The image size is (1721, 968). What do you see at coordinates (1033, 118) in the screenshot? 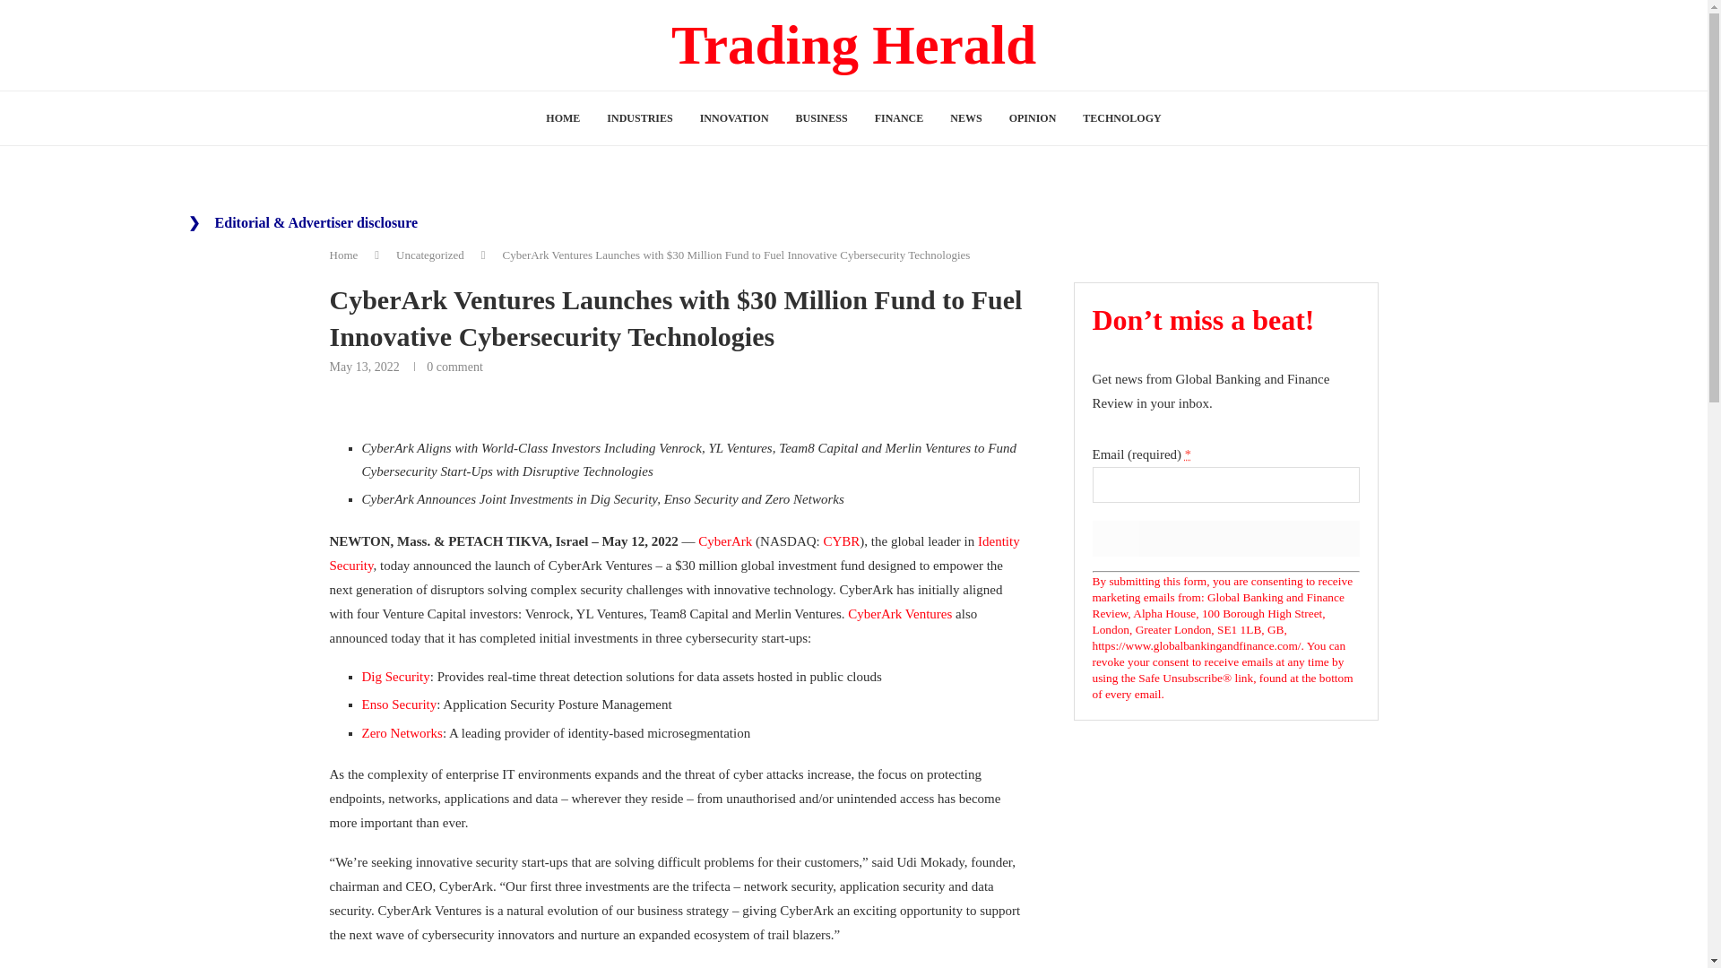
I see `OPINION` at bounding box center [1033, 118].